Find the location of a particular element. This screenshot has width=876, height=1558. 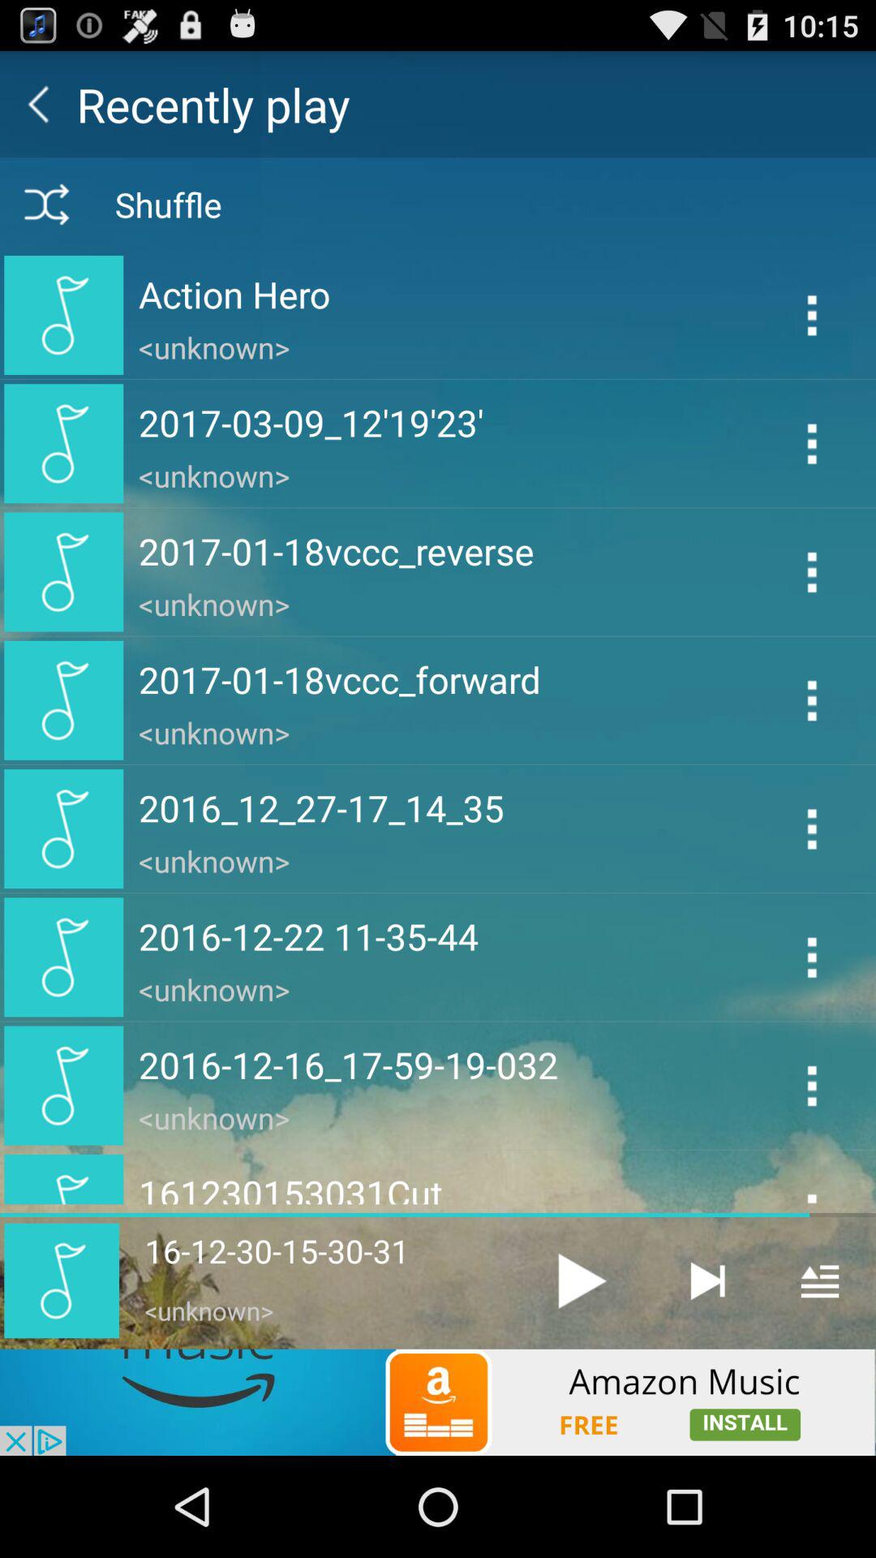

advertisement area is located at coordinates (438, 1402).